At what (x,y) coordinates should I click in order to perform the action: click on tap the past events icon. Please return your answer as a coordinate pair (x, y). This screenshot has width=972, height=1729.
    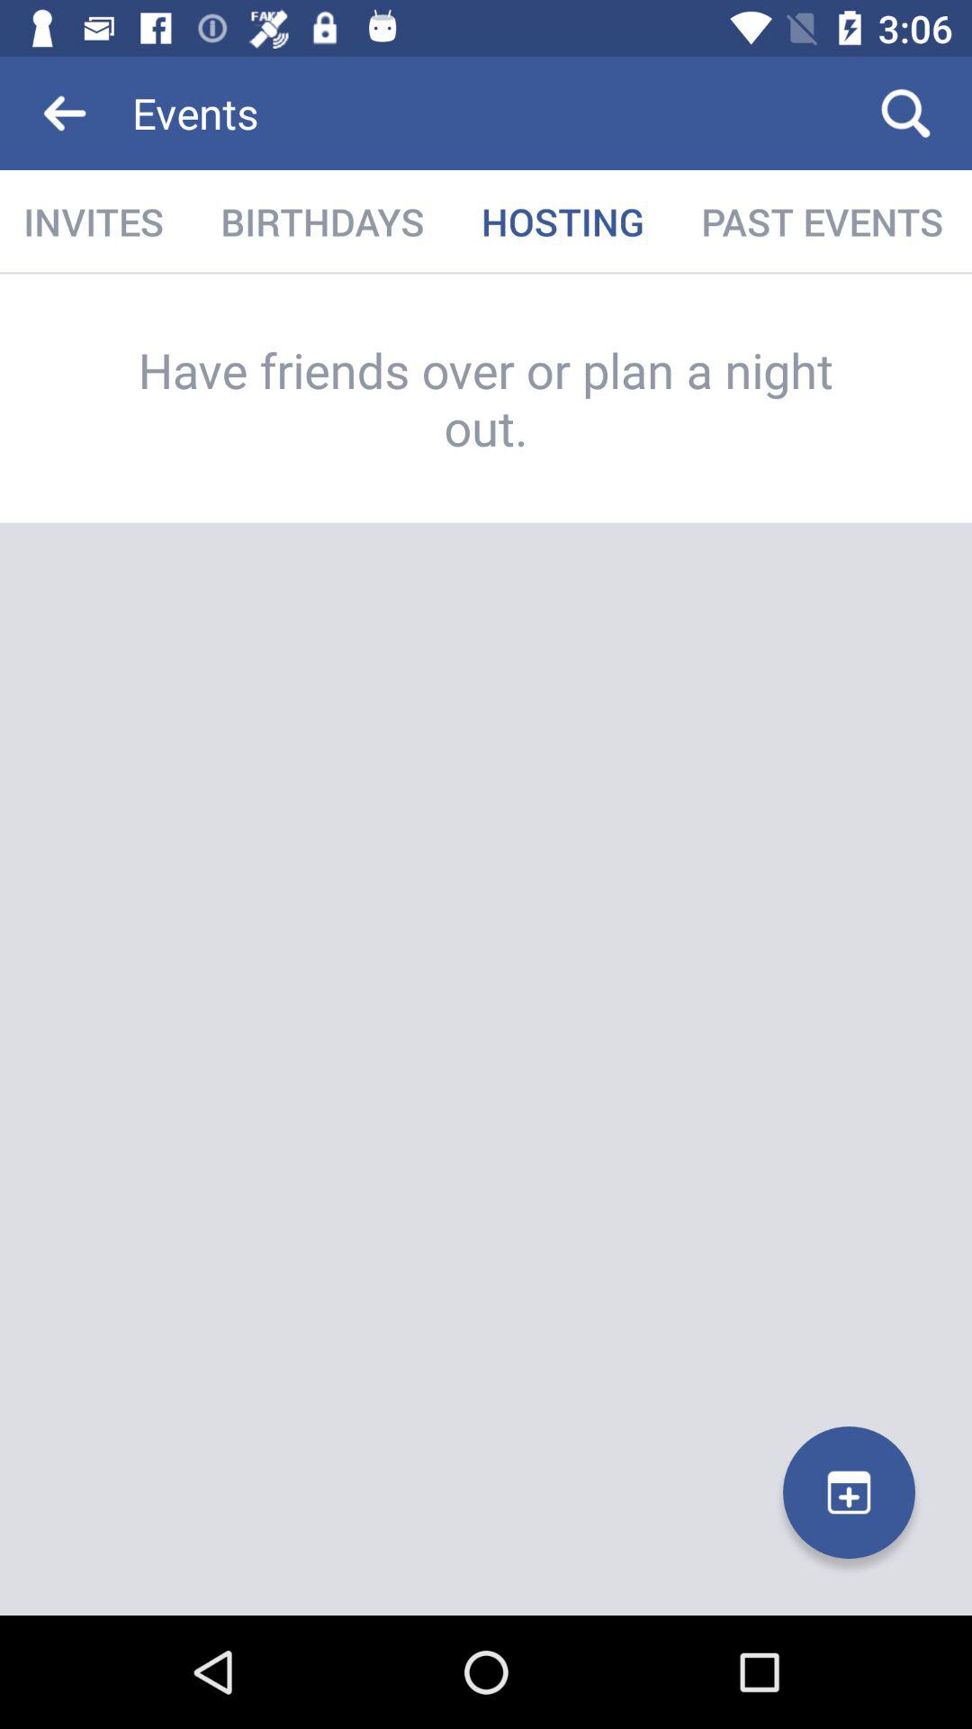
    Looking at the image, I should click on (823, 222).